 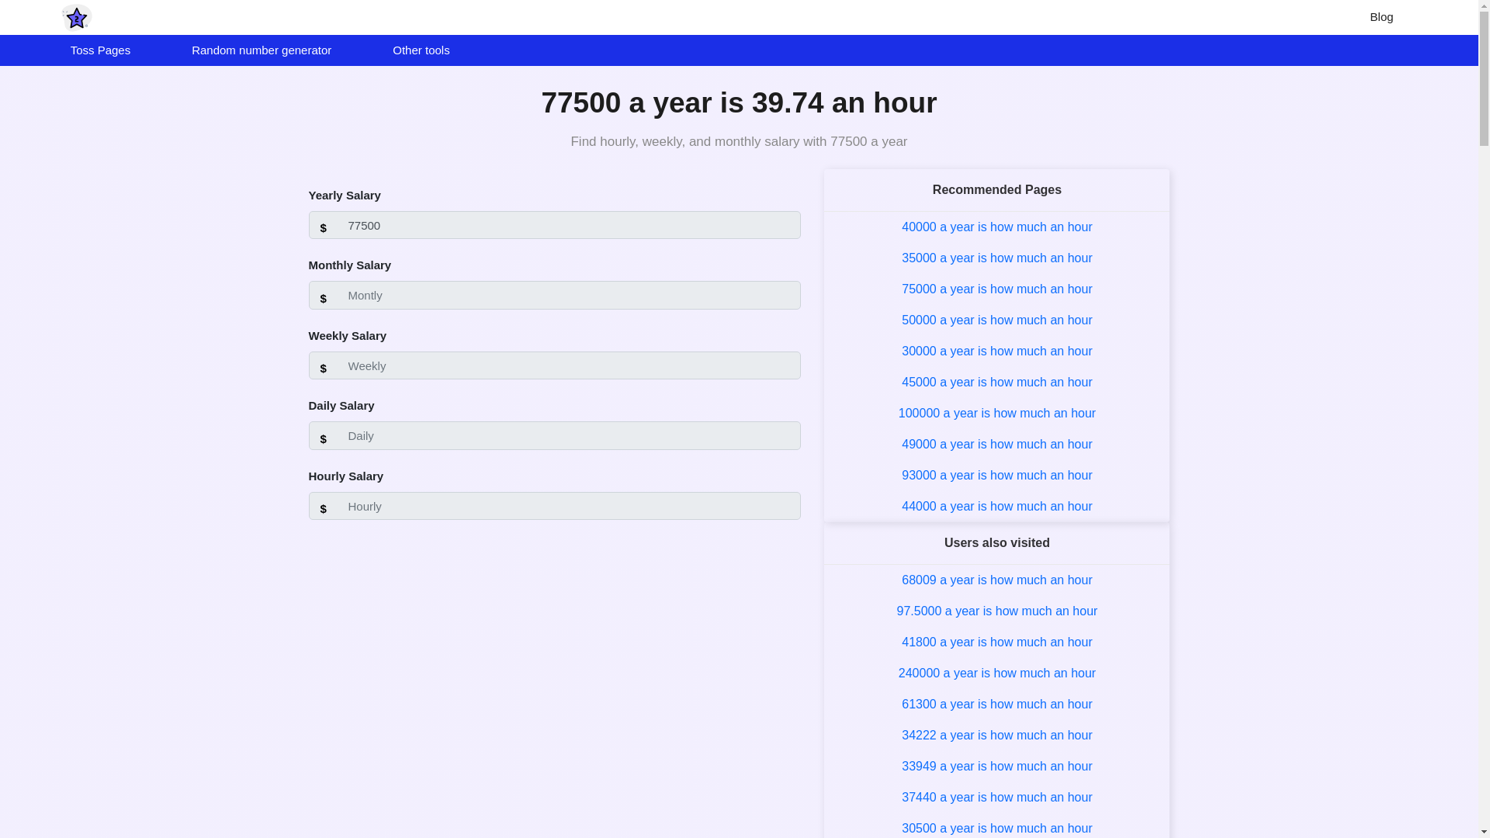 What do you see at coordinates (996, 444) in the screenshot?
I see `49000 a year is how much an hour` at bounding box center [996, 444].